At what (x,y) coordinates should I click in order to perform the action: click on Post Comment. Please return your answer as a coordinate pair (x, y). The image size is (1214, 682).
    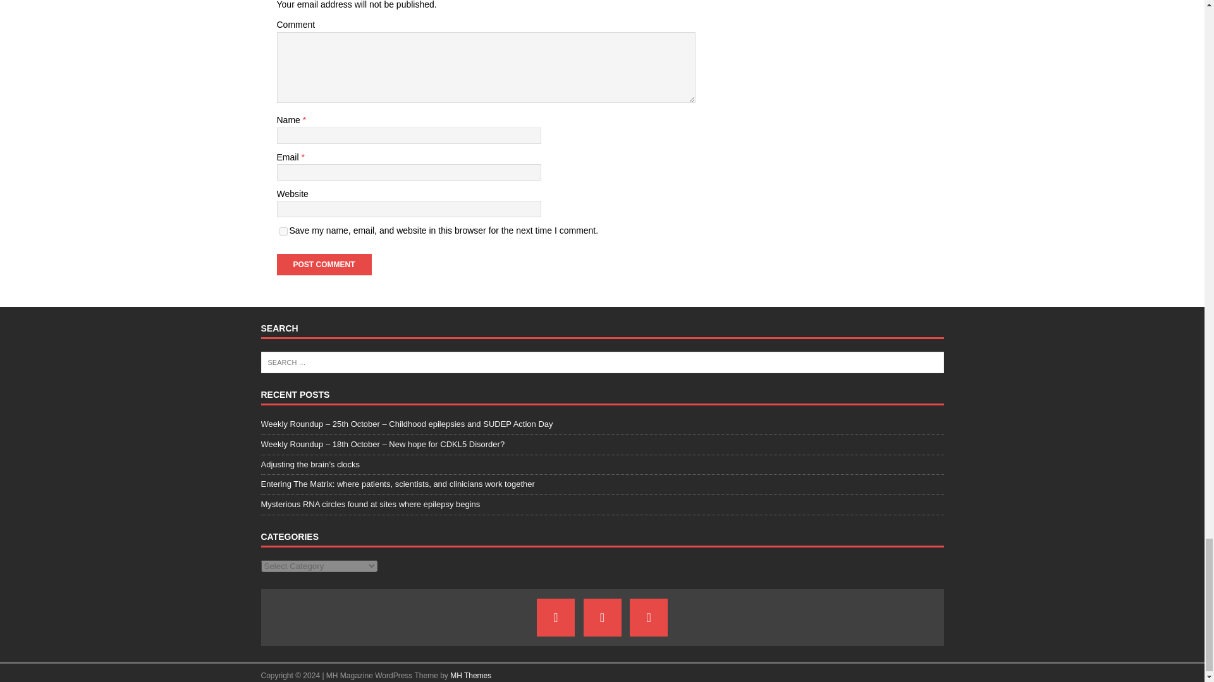
    Looking at the image, I should click on (324, 264).